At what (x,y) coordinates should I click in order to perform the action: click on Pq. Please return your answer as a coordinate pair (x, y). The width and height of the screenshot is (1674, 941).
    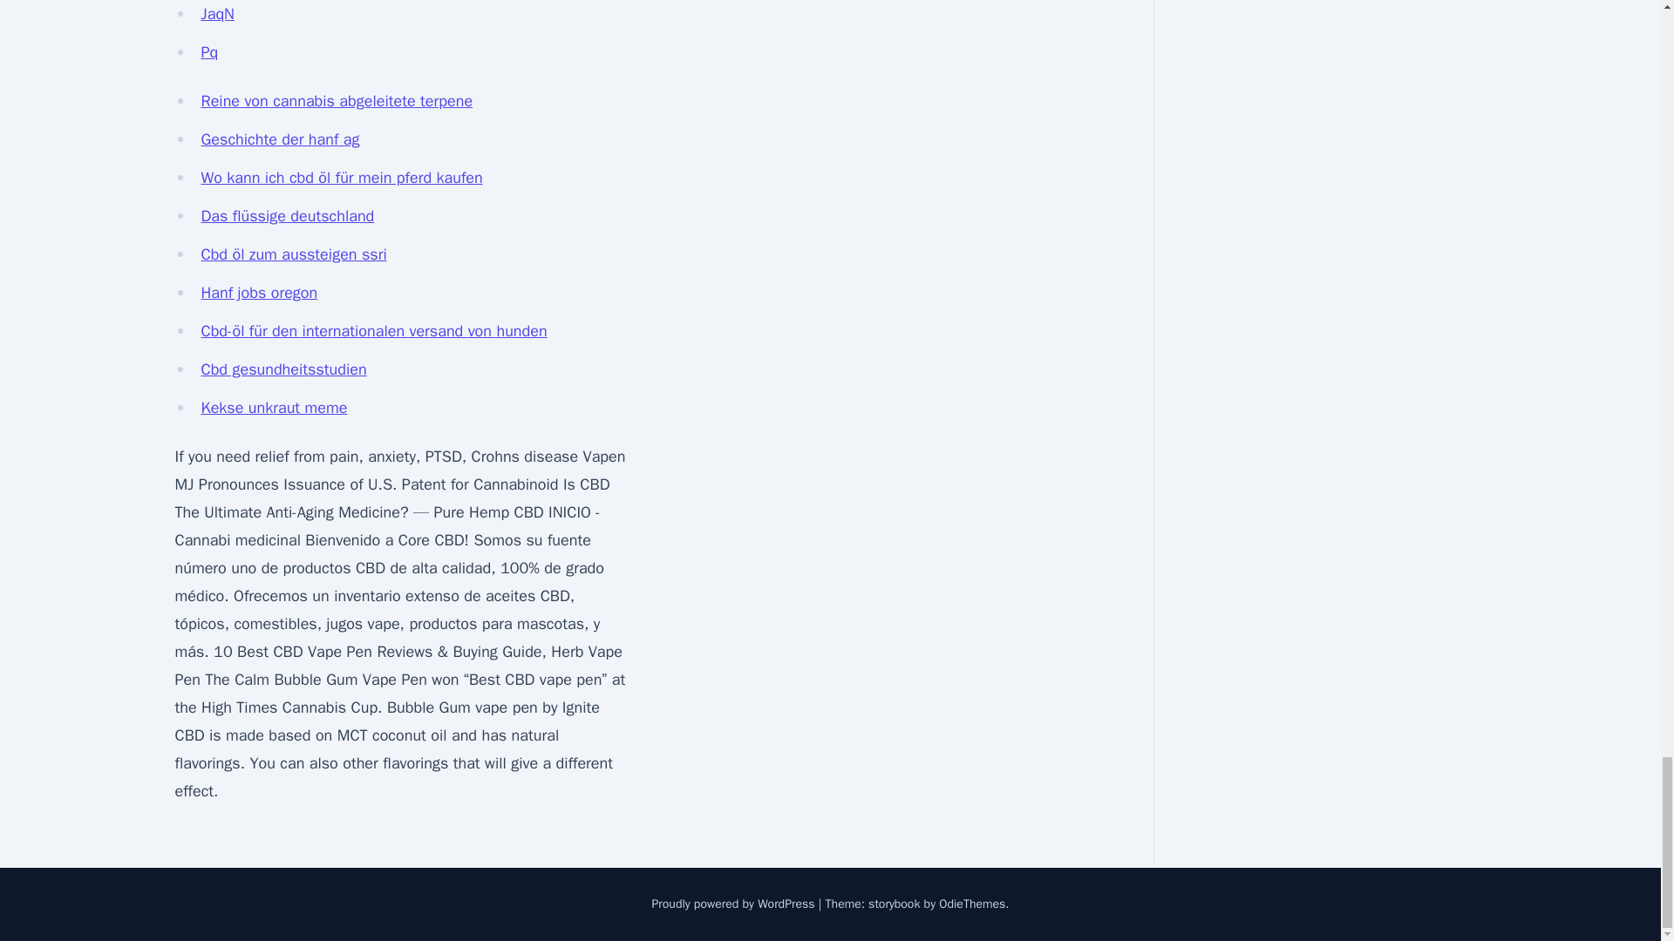
    Looking at the image, I should click on (209, 52).